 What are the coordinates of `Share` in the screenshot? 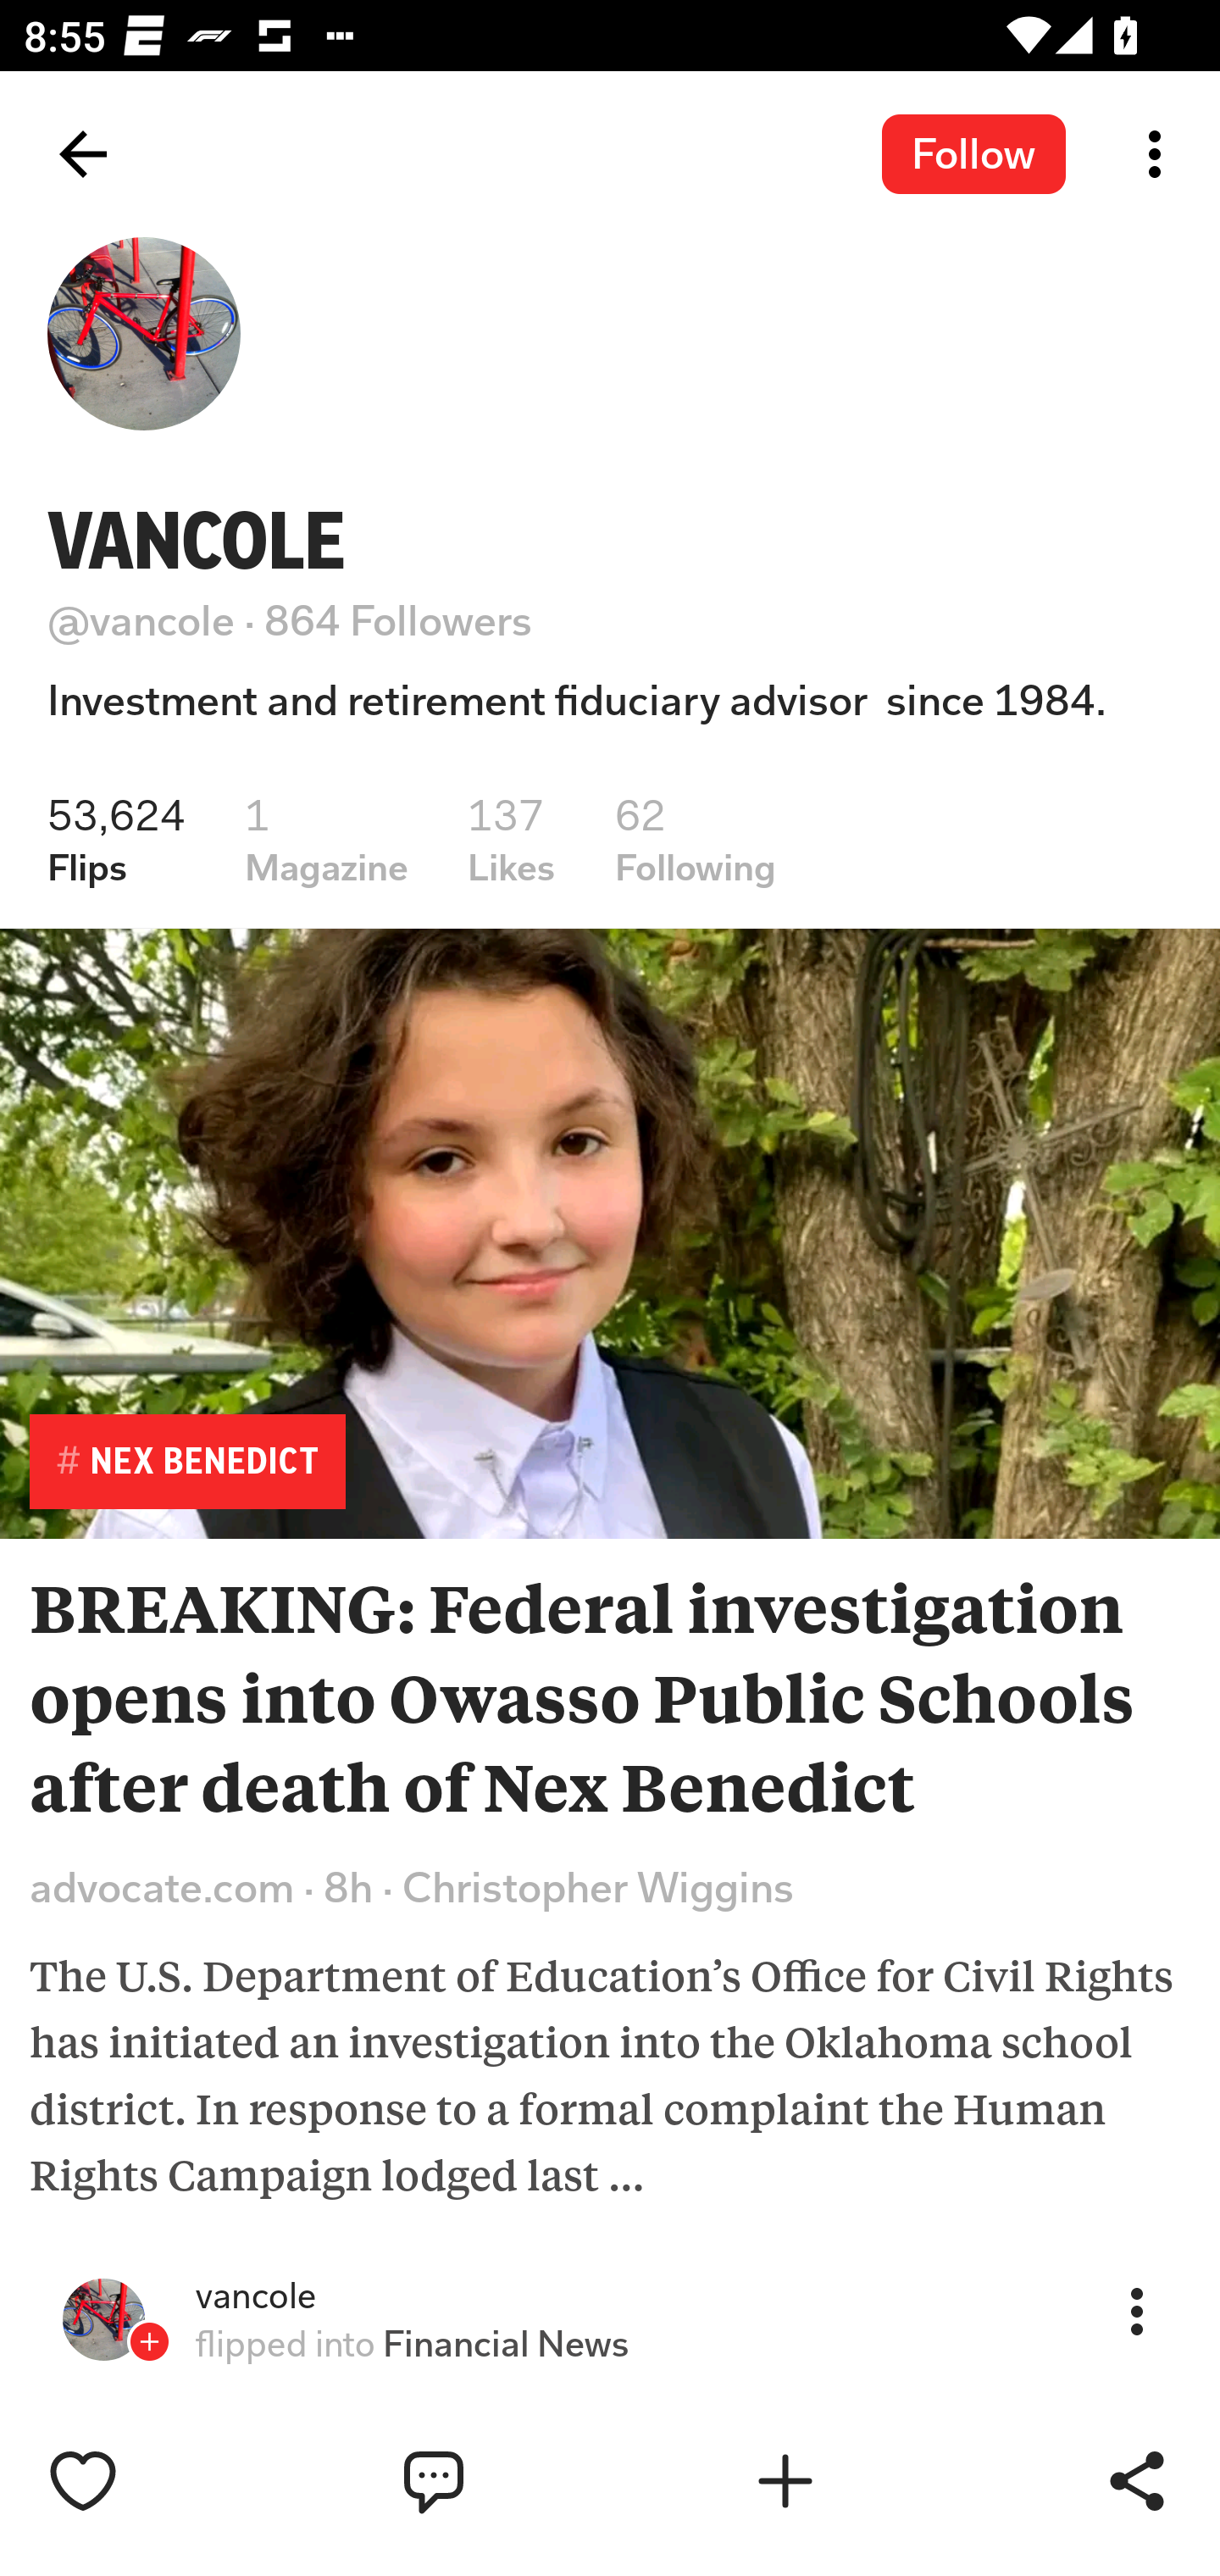 It's located at (1137, 2480).